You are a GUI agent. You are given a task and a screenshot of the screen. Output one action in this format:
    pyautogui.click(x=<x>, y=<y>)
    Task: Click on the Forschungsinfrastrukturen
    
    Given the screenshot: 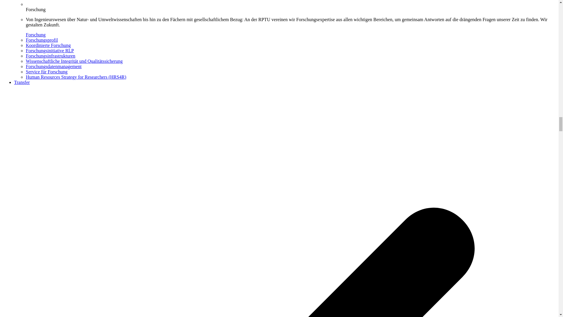 What is the action you would take?
    pyautogui.click(x=50, y=56)
    